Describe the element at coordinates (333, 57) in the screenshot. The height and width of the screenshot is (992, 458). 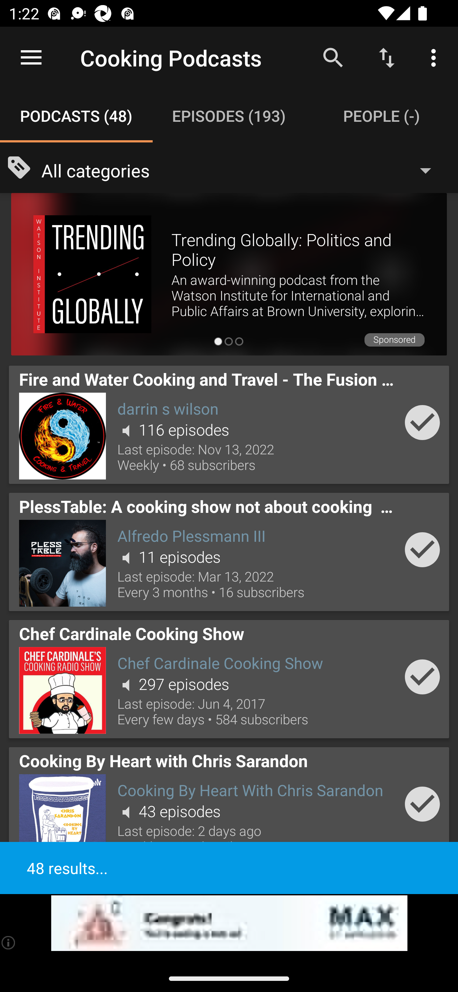
I see `Search` at that location.